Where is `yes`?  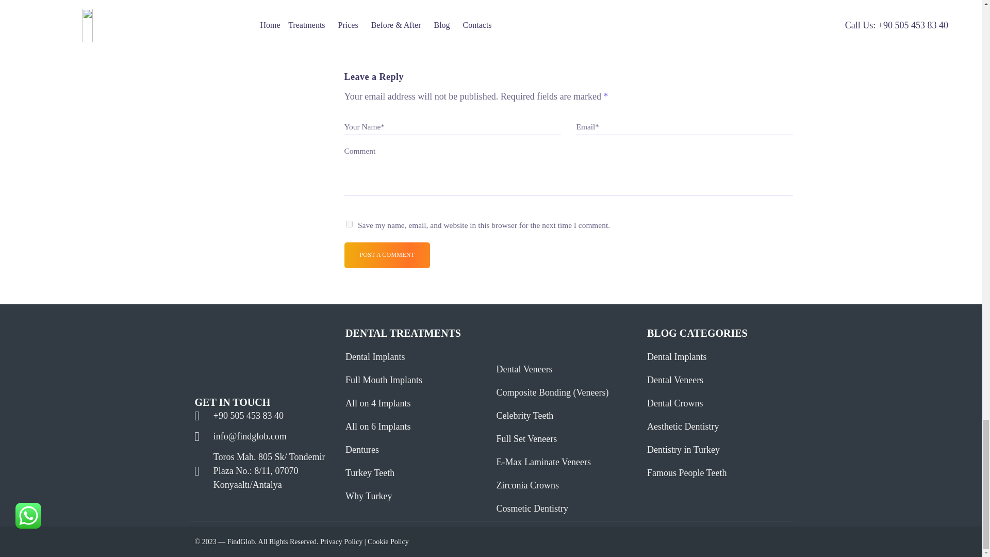 yes is located at coordinates (349, 224).